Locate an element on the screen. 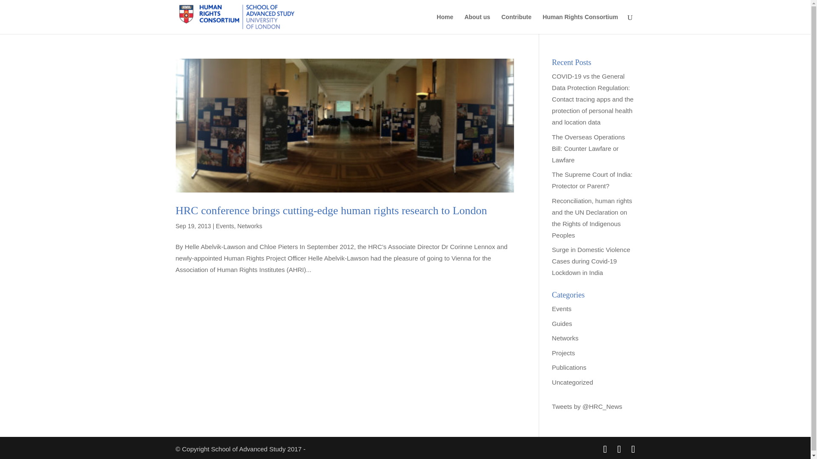 The width and height of the screenshot is (817, 459). The Overseas Operations Bill: Counter Lawfare or Lawfare is located at coordinates (588, 148).